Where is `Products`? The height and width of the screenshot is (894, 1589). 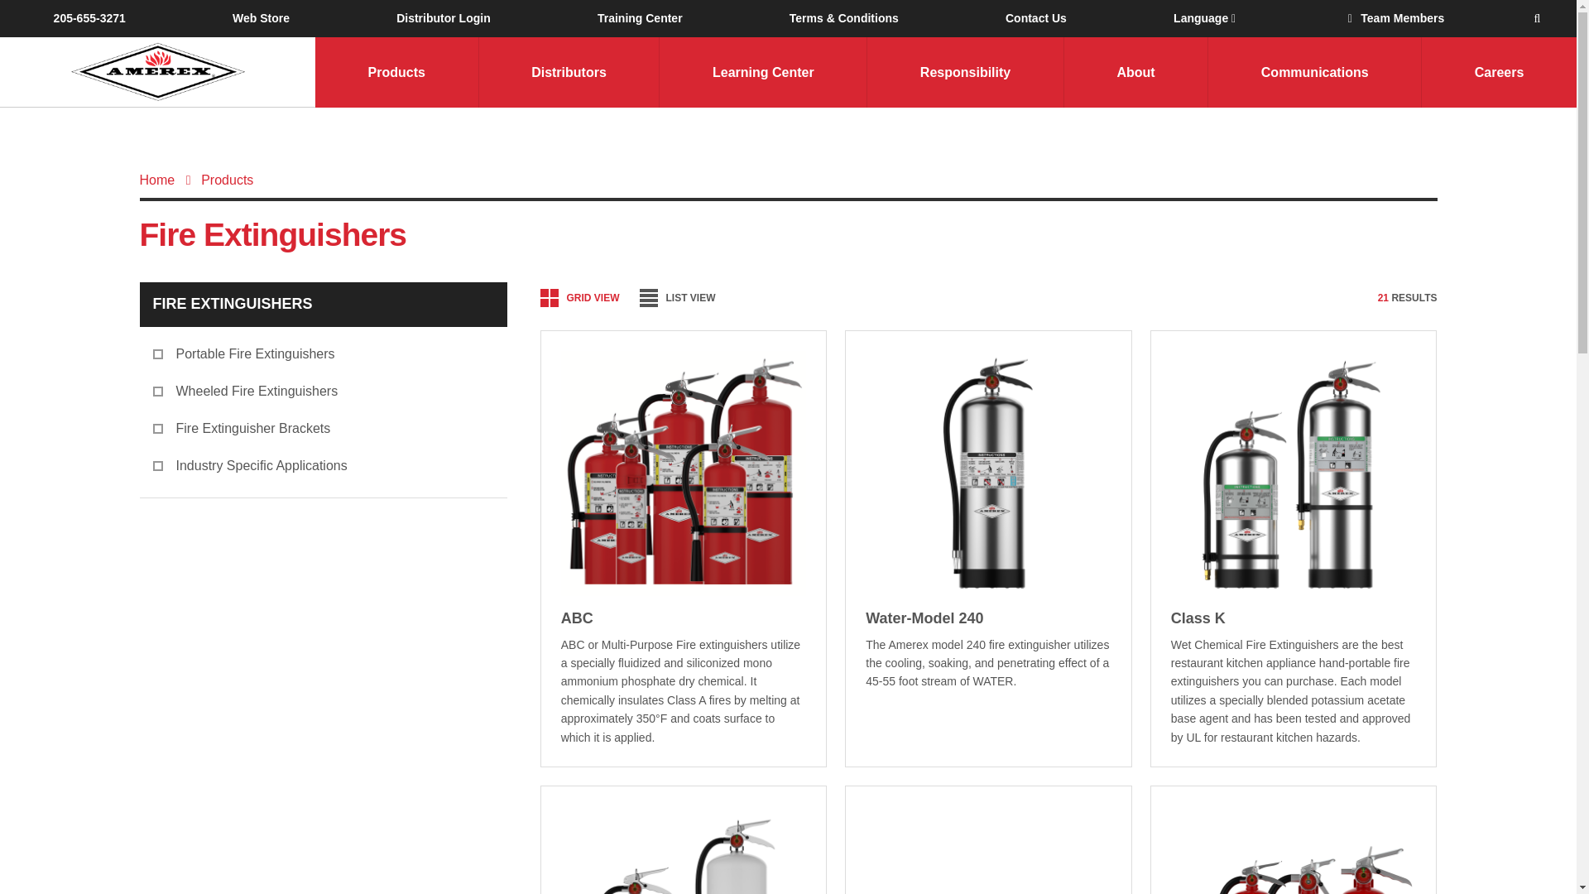
Products is located at coordinates (396, 72).